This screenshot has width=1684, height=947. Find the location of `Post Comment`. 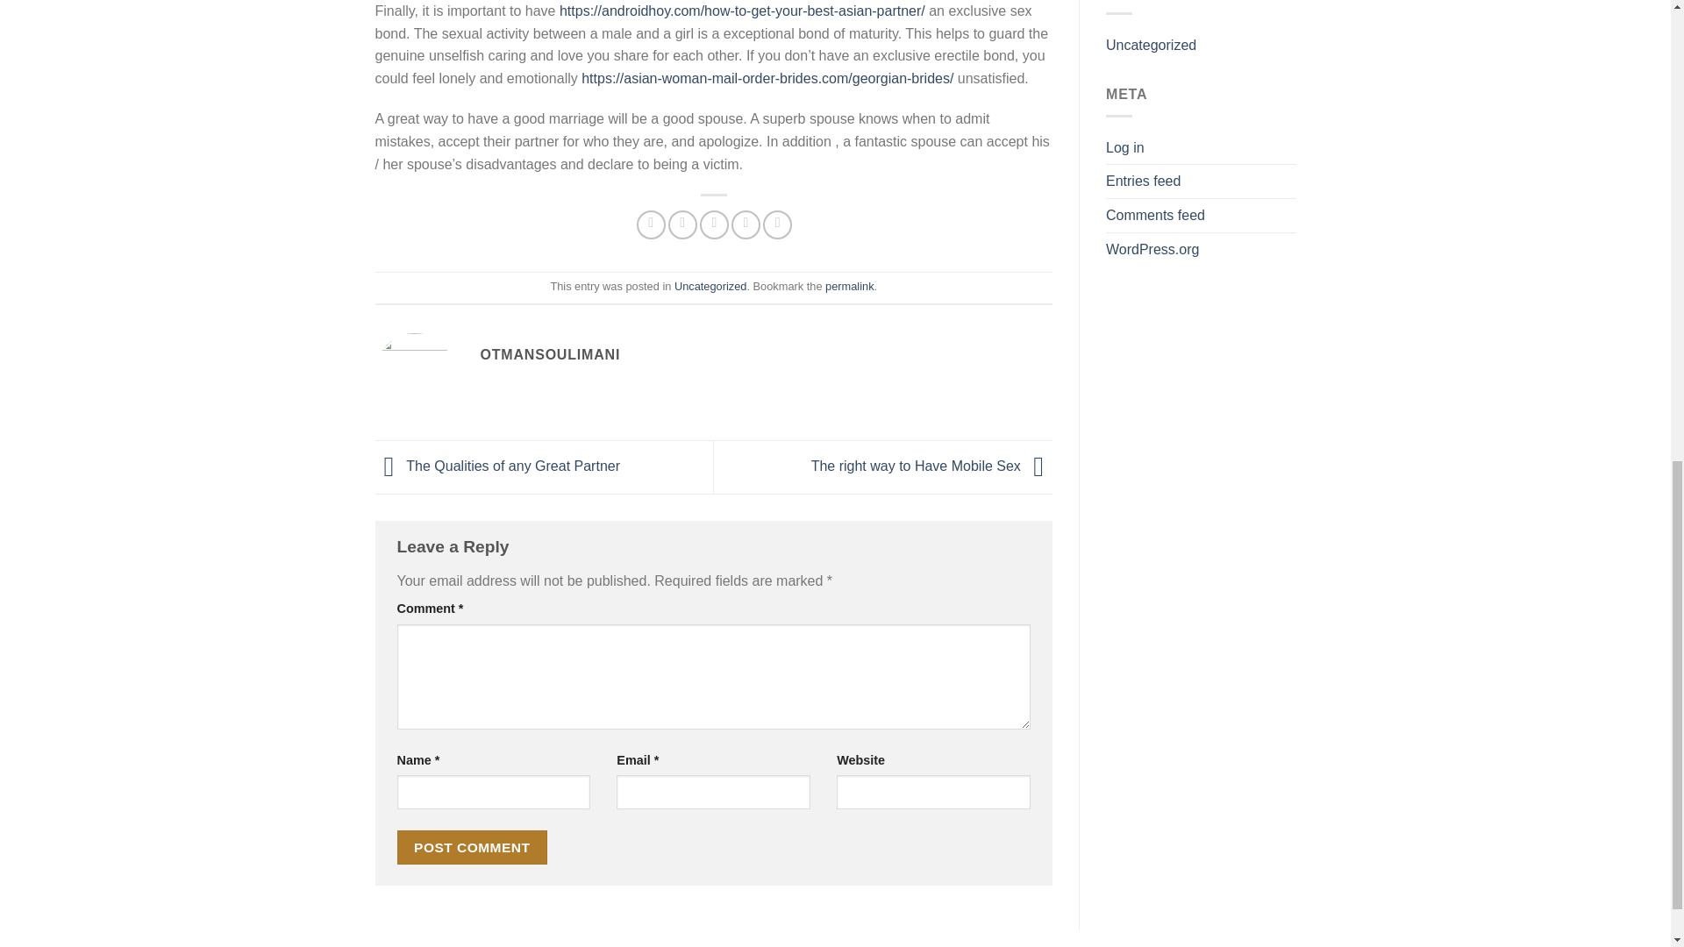

Post Comment is located at coordinates (472, 847).